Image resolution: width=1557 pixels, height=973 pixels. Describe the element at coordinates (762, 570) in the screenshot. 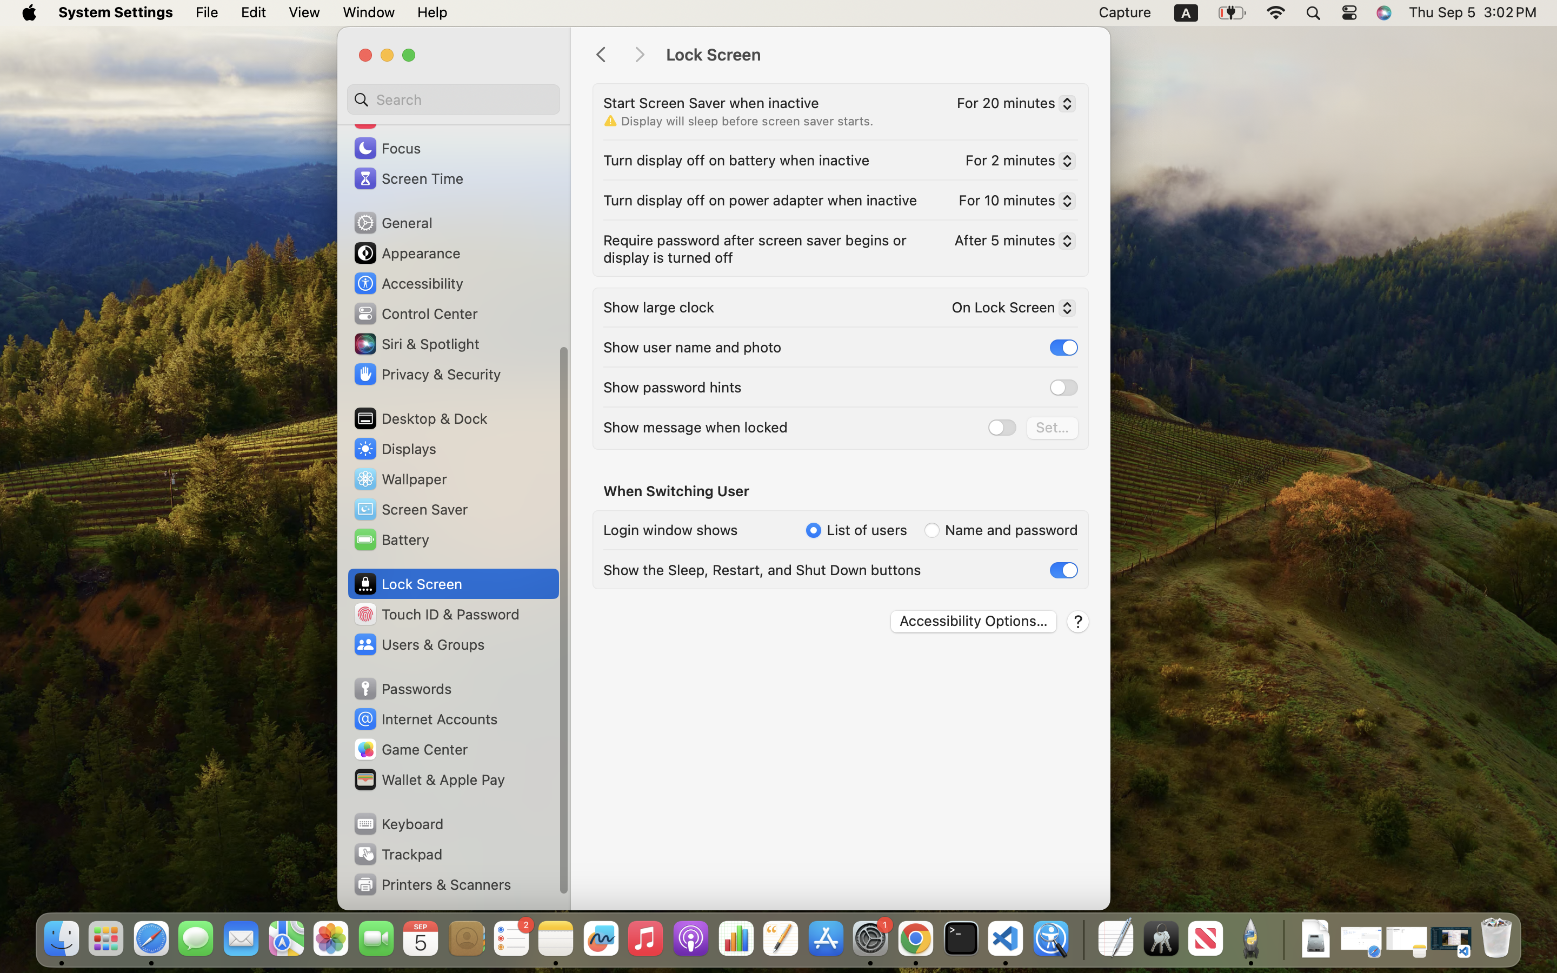

I see `Show the Sleep, Restart, and Shut Down buttons` at that location.